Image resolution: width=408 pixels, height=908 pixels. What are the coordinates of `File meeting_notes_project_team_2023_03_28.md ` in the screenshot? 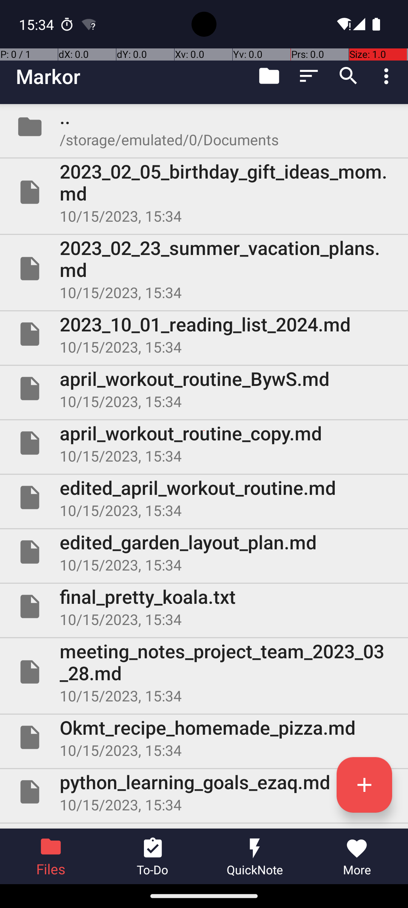 It's located at (204, 672).